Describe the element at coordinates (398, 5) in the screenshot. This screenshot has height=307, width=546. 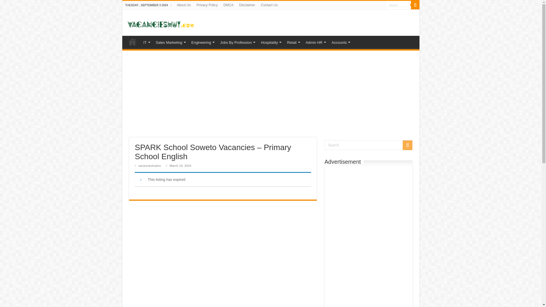
I see `Search` at that location.